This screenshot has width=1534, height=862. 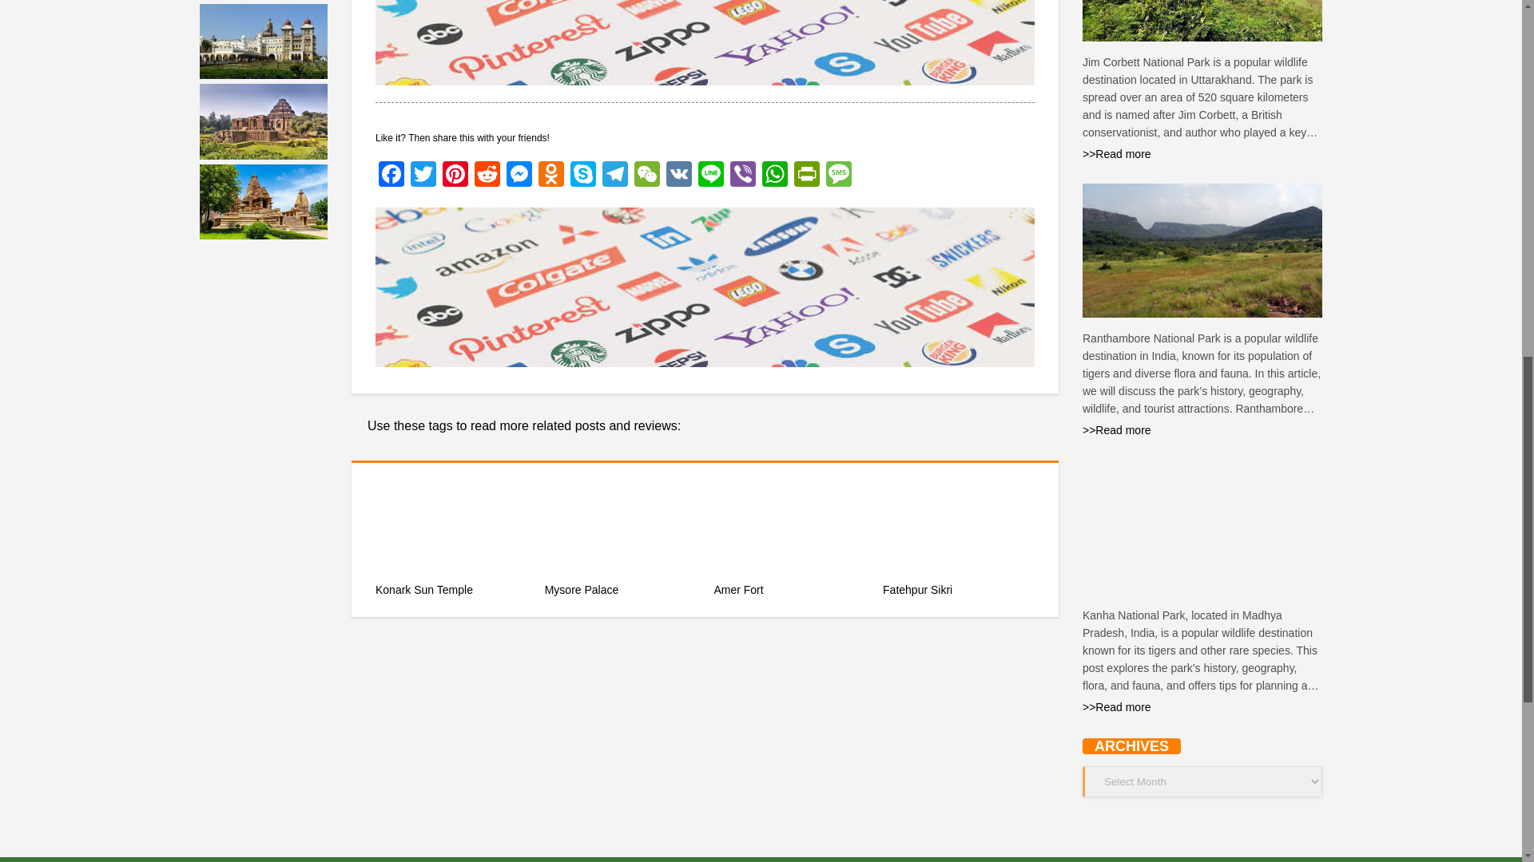 I want to click on SMS, so click(x=838, y=176).